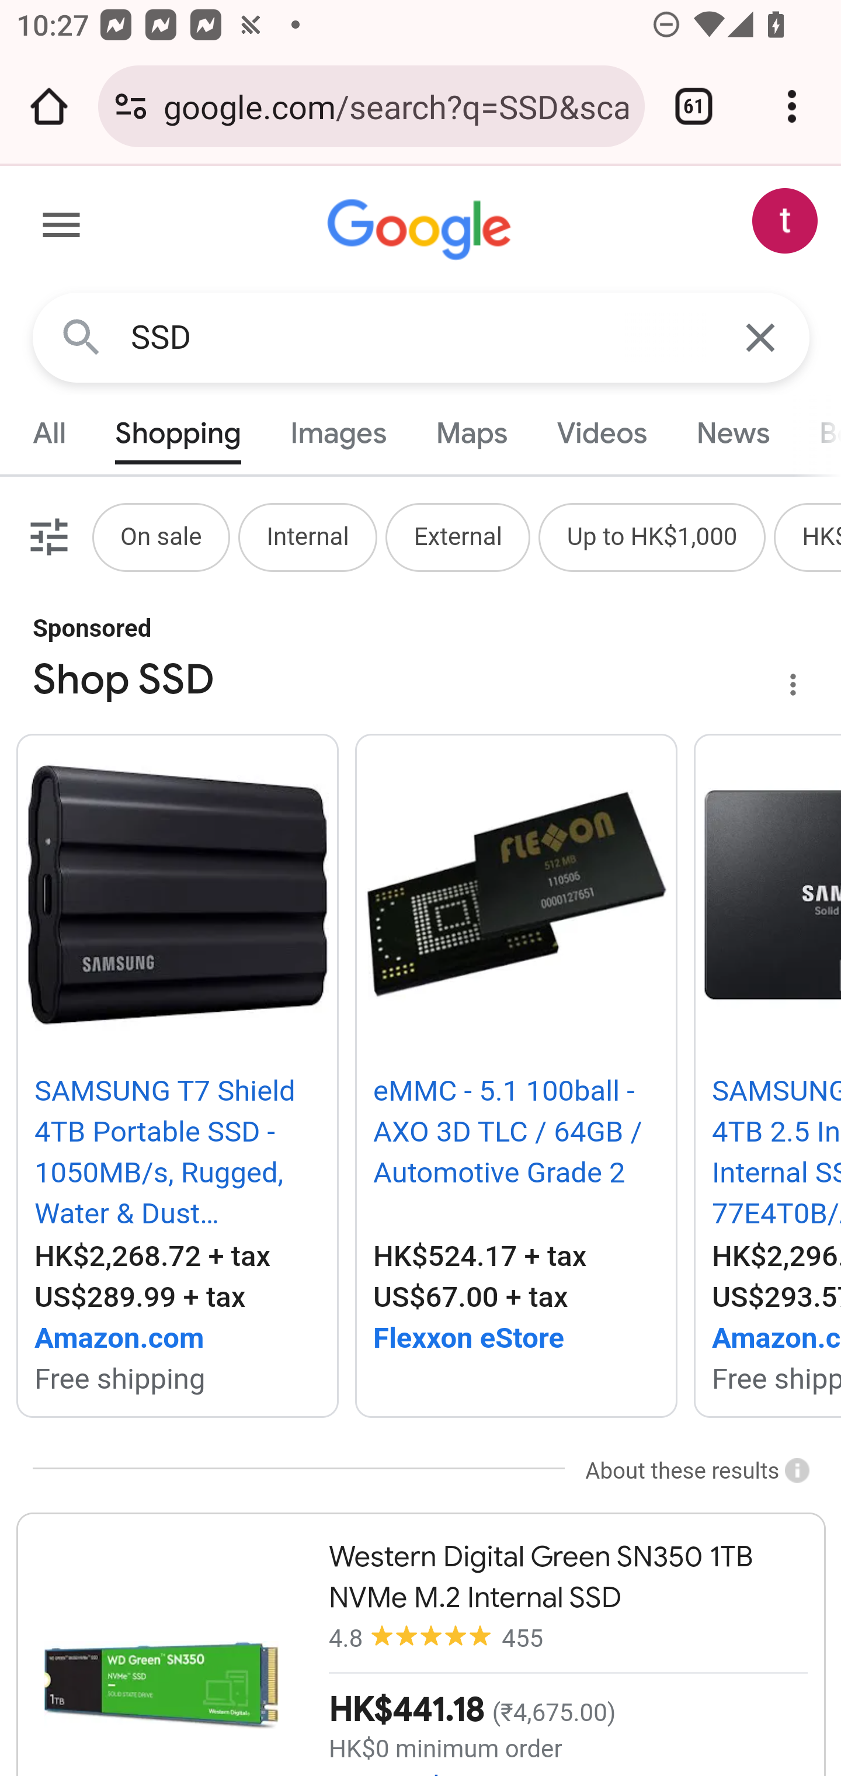 This screenshot has width=841, height=1776. Describe the element at coordinates (131, 106) in the screenshot. I see `Connection is secure` at that location.